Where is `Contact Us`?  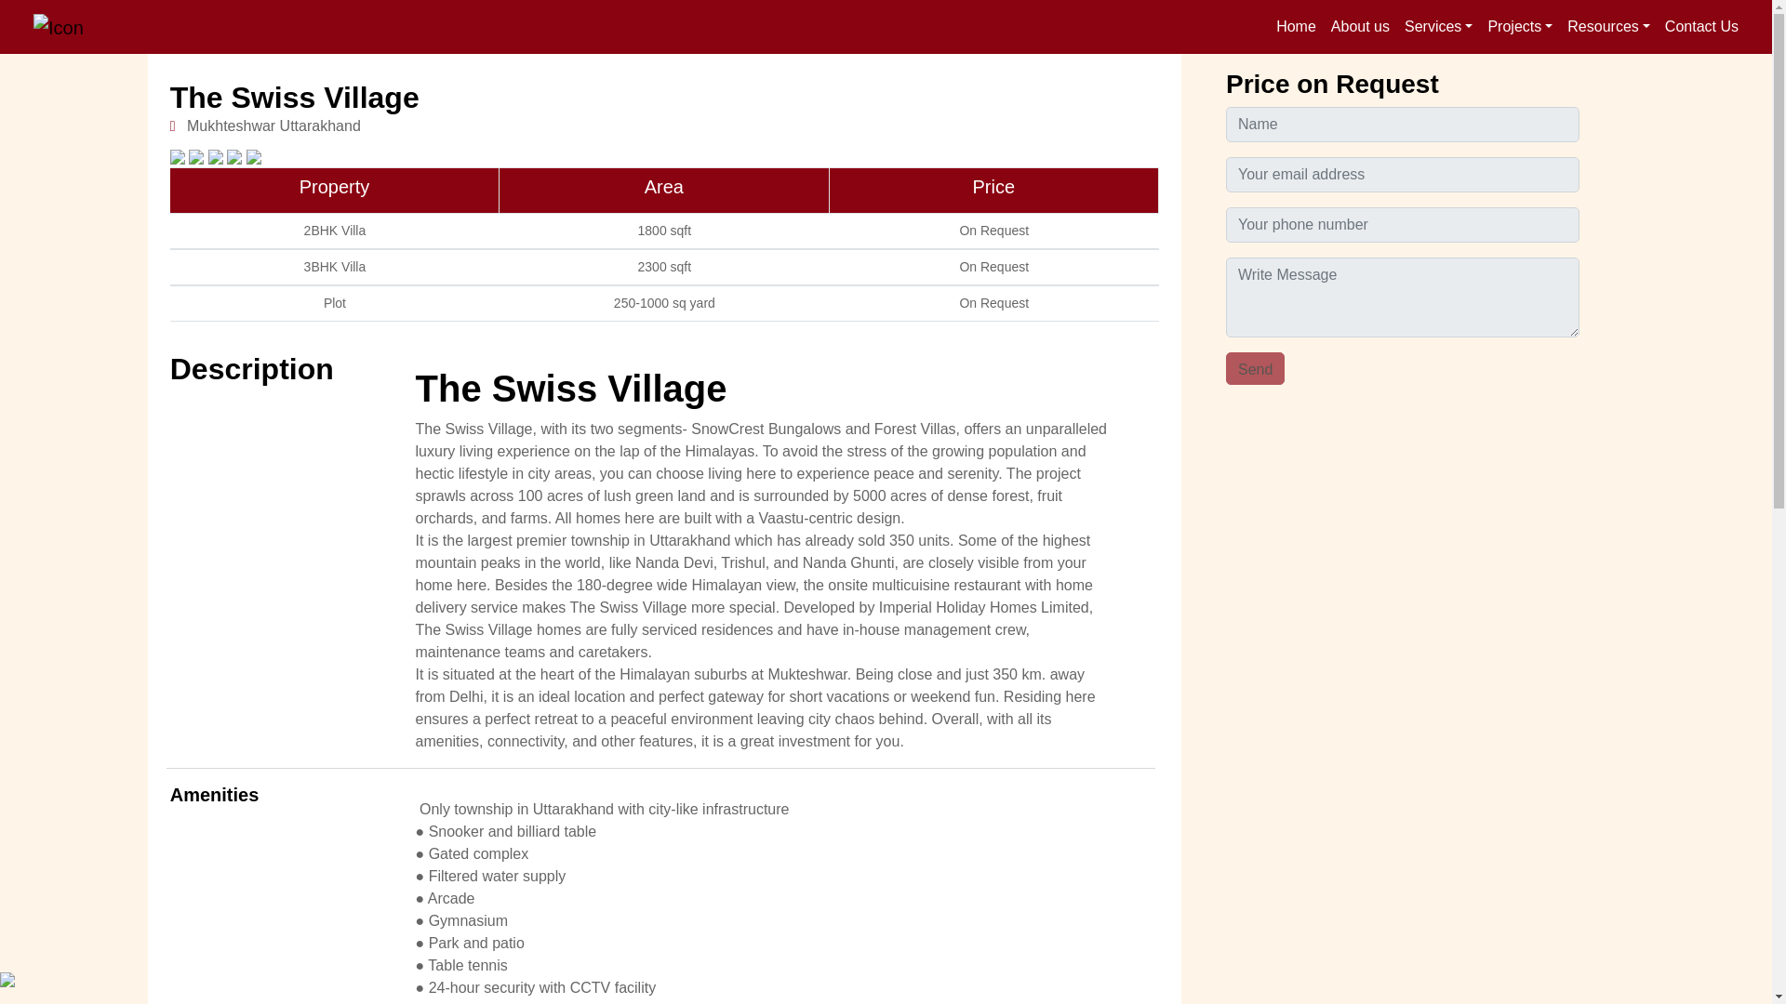 Contact Us is located at coordinates (1701, 26).